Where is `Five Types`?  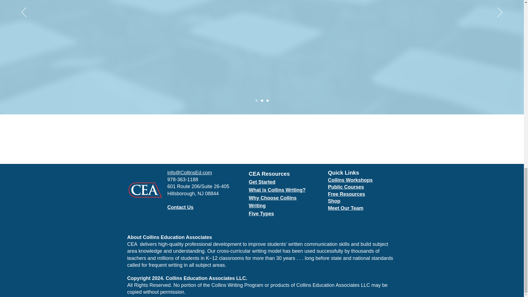
Five Types is located at coordinates (261, 213).